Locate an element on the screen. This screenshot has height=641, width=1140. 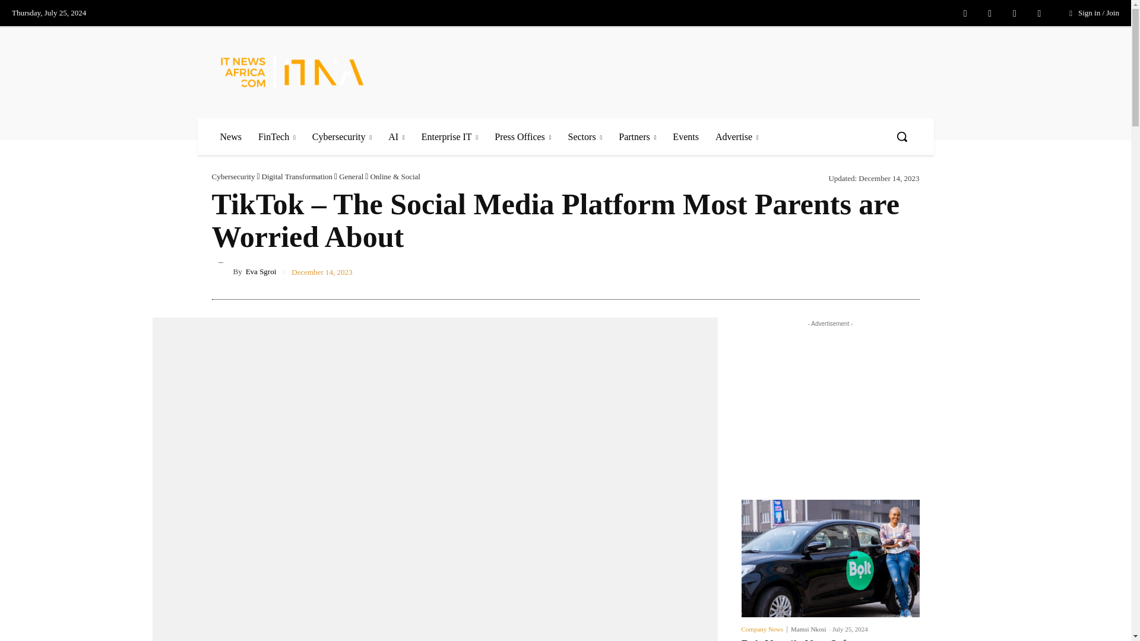
News is located at coordinates (230, 137).